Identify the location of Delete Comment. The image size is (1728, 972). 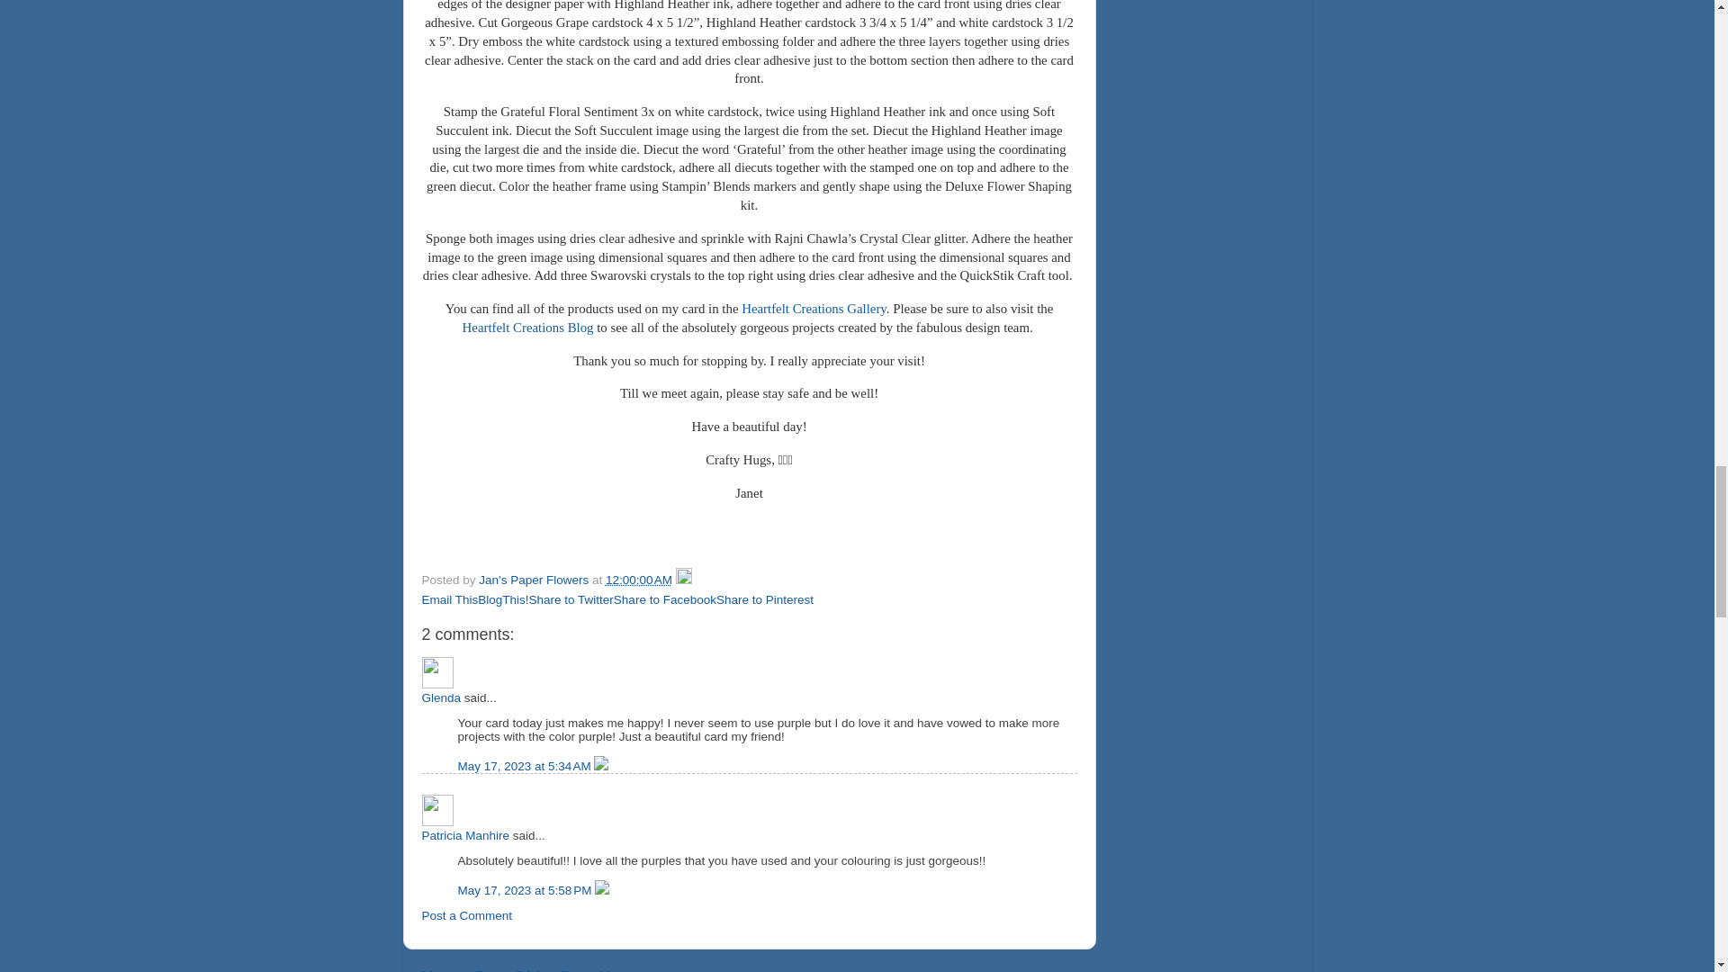
(601, 889).